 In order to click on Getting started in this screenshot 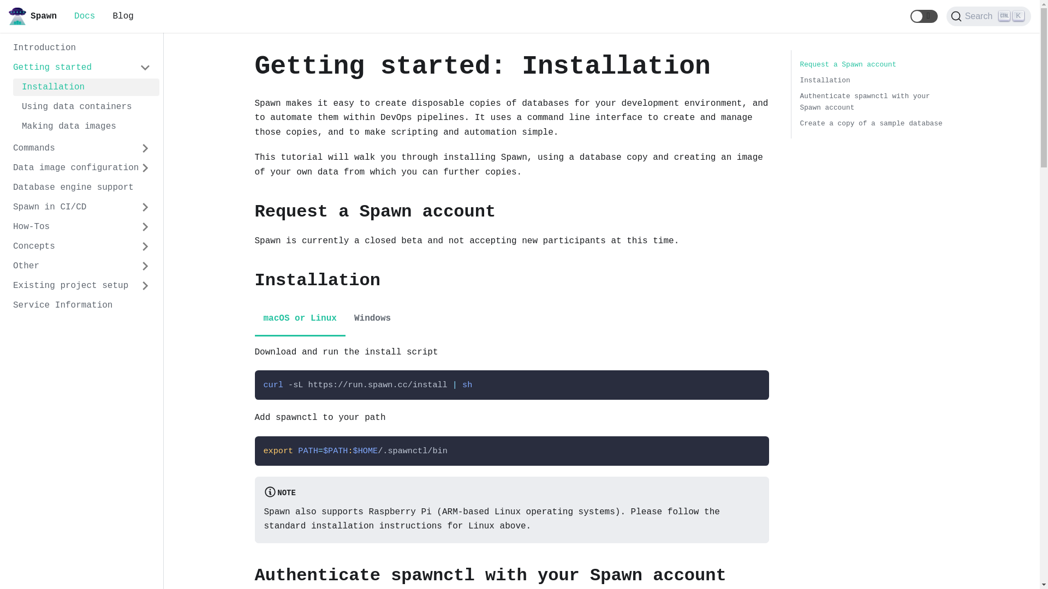, I will do `click(82, 68)`.